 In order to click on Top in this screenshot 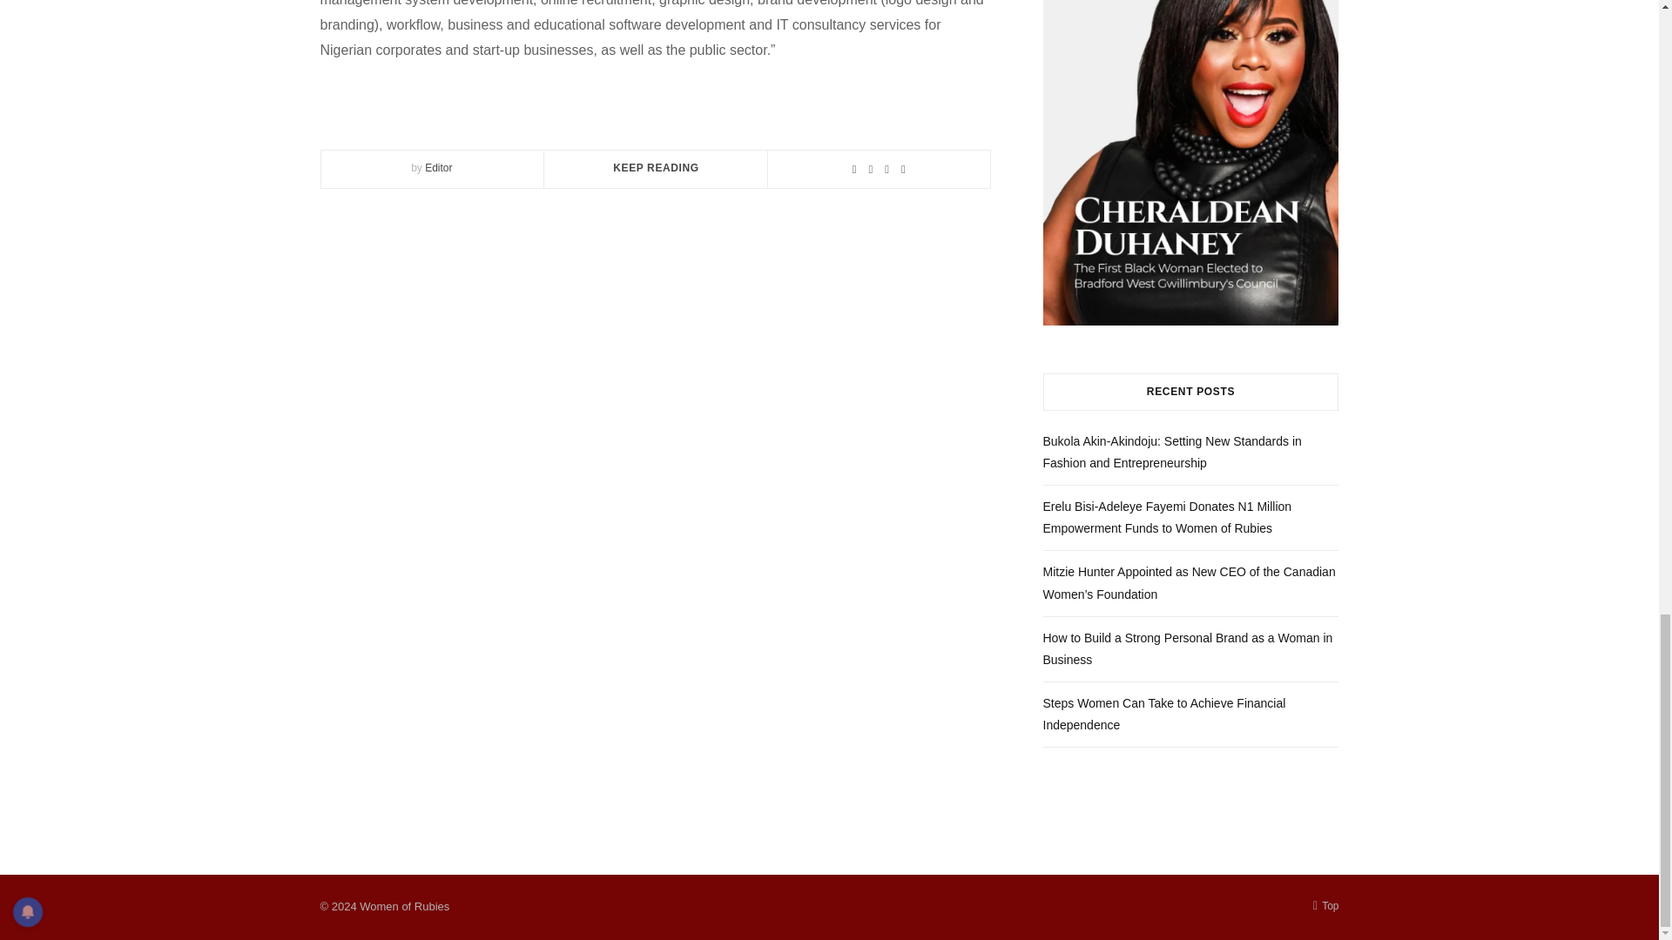, I will do `click(1325, 905)`.